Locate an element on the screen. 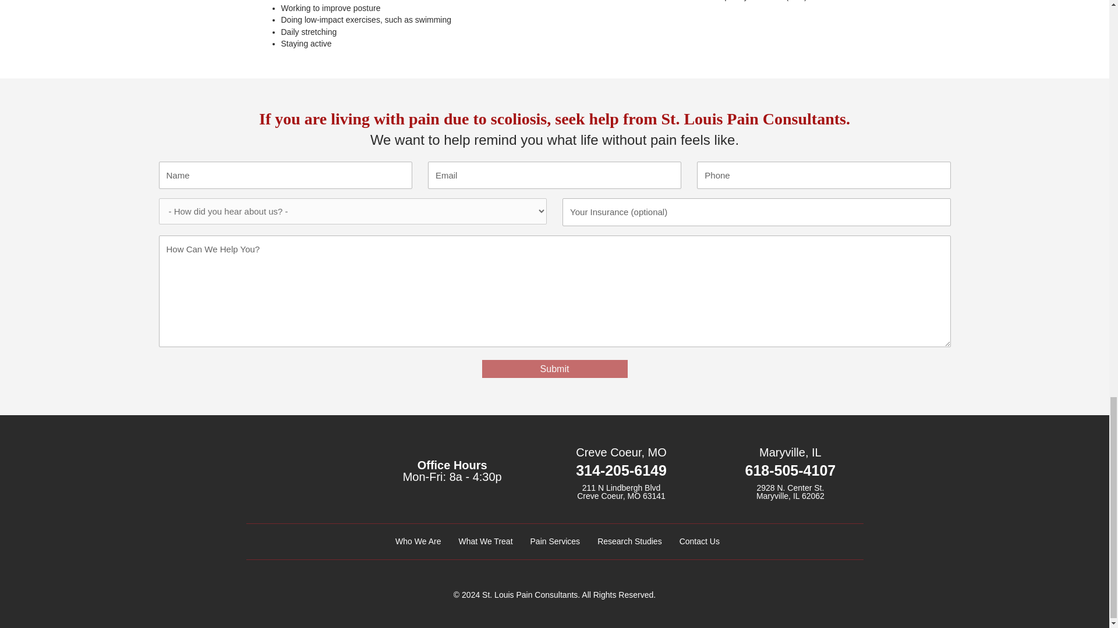 The width and height of the screenshot is (1118, 628). Submit is located at coordinates (554, 369).